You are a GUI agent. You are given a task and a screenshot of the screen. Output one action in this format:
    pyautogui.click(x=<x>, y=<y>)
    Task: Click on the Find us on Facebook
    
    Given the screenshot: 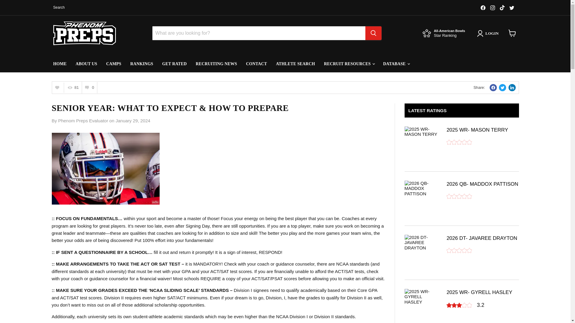 What is the action you would take?
    pyautogui.click(x=492, y=7)
    